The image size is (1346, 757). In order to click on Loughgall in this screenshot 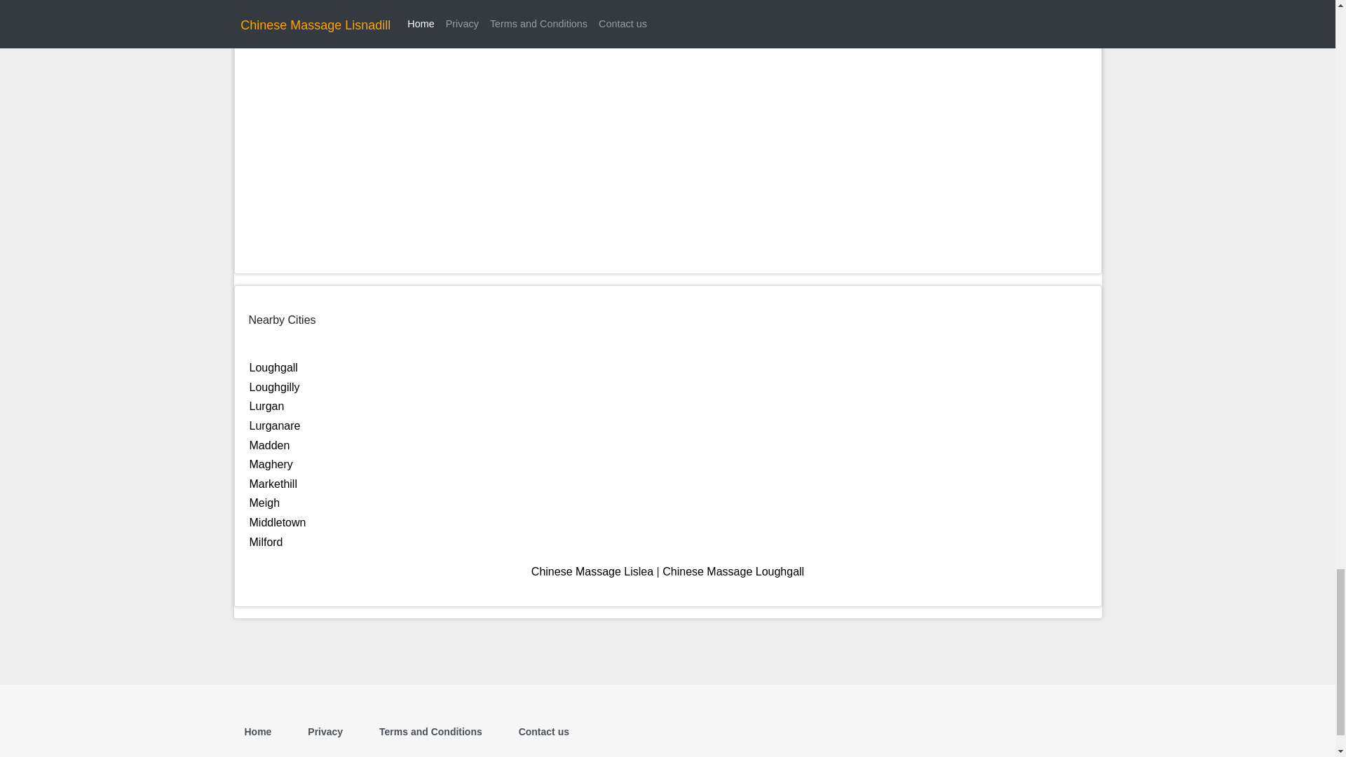, I will do `click(273, 367)`.